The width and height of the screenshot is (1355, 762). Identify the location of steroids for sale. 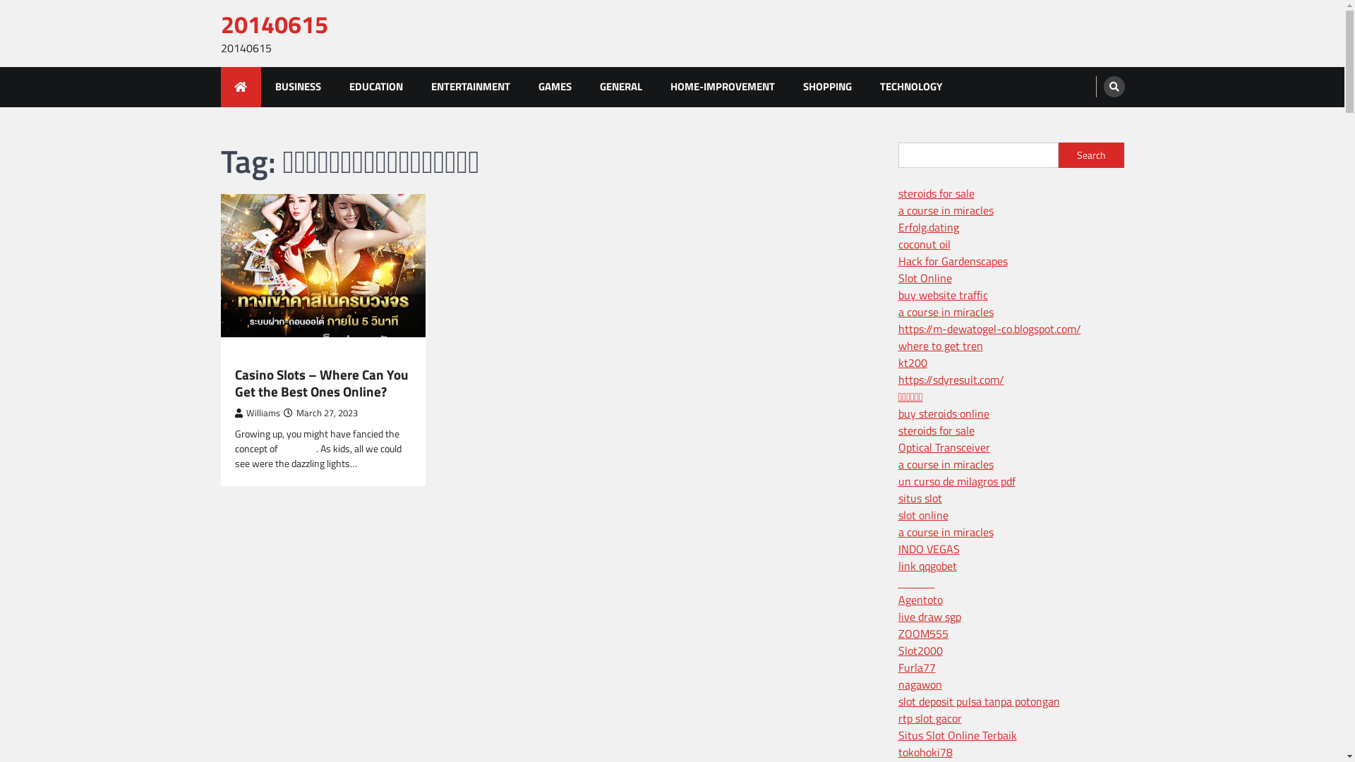
(936, 193).